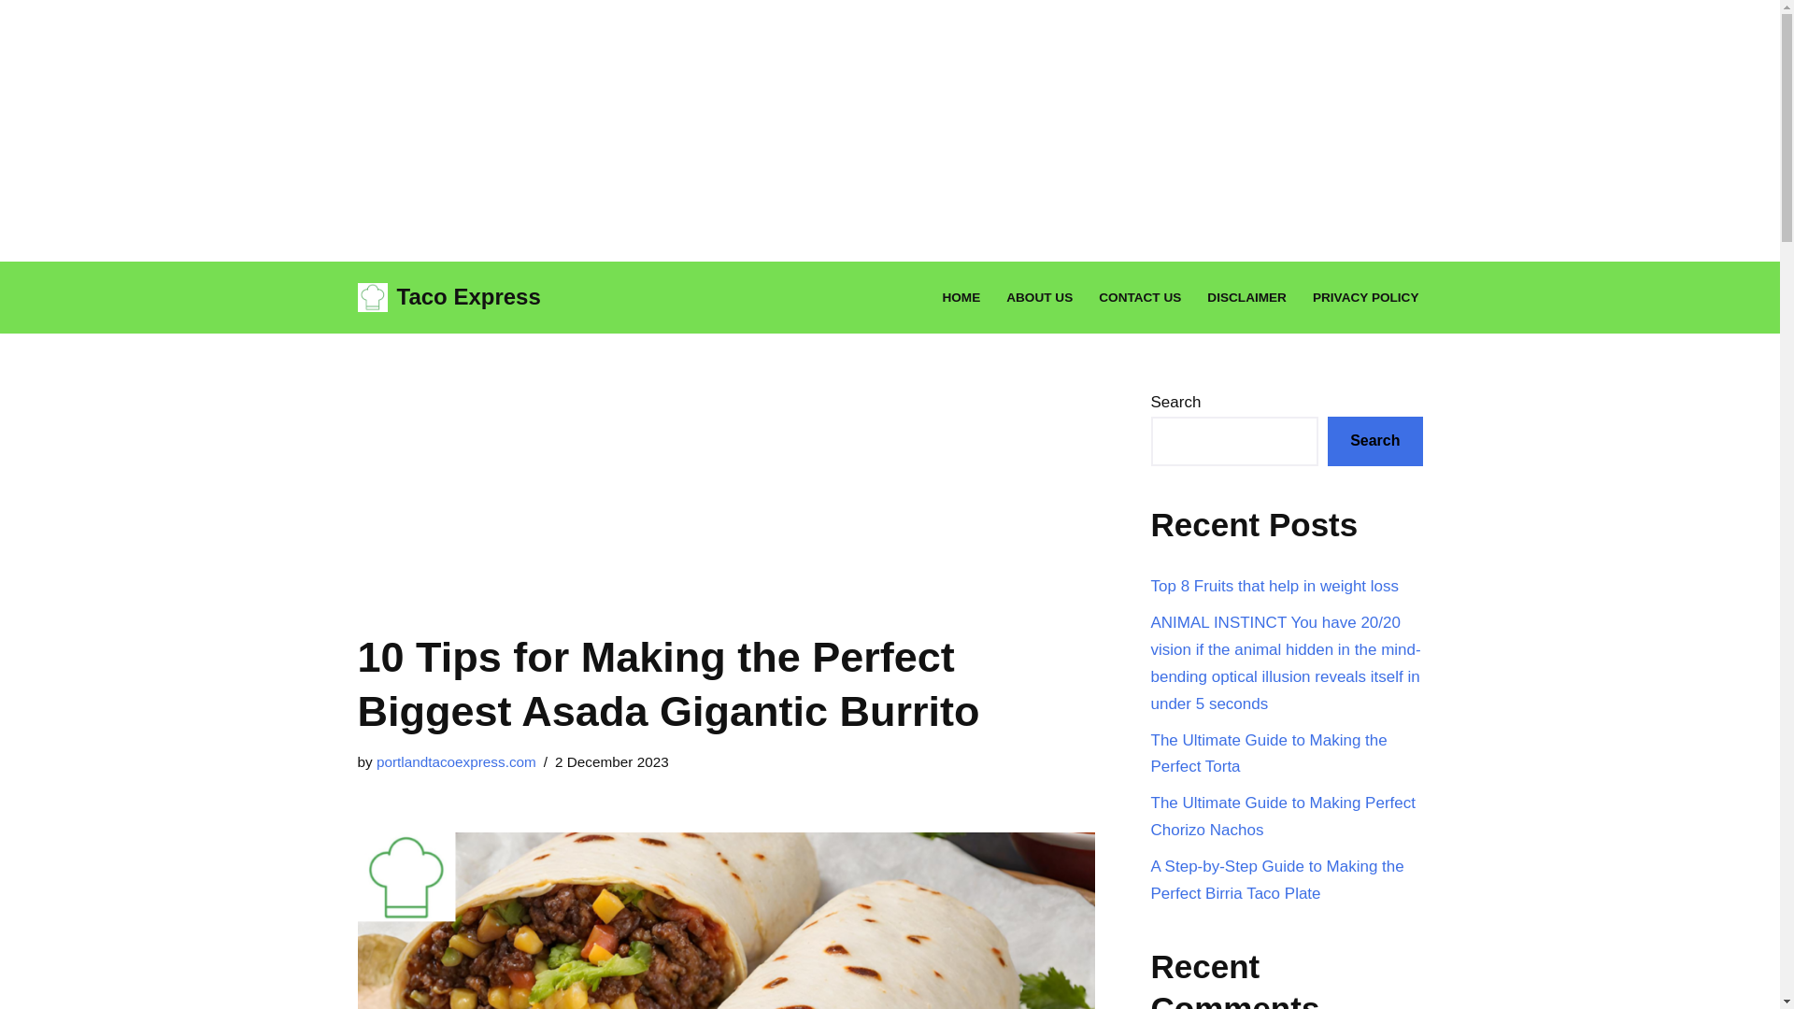  What do you see at coordinates (14, 301) in the screenshot?
I see `Skip to content` at bounding box center [14, 301].